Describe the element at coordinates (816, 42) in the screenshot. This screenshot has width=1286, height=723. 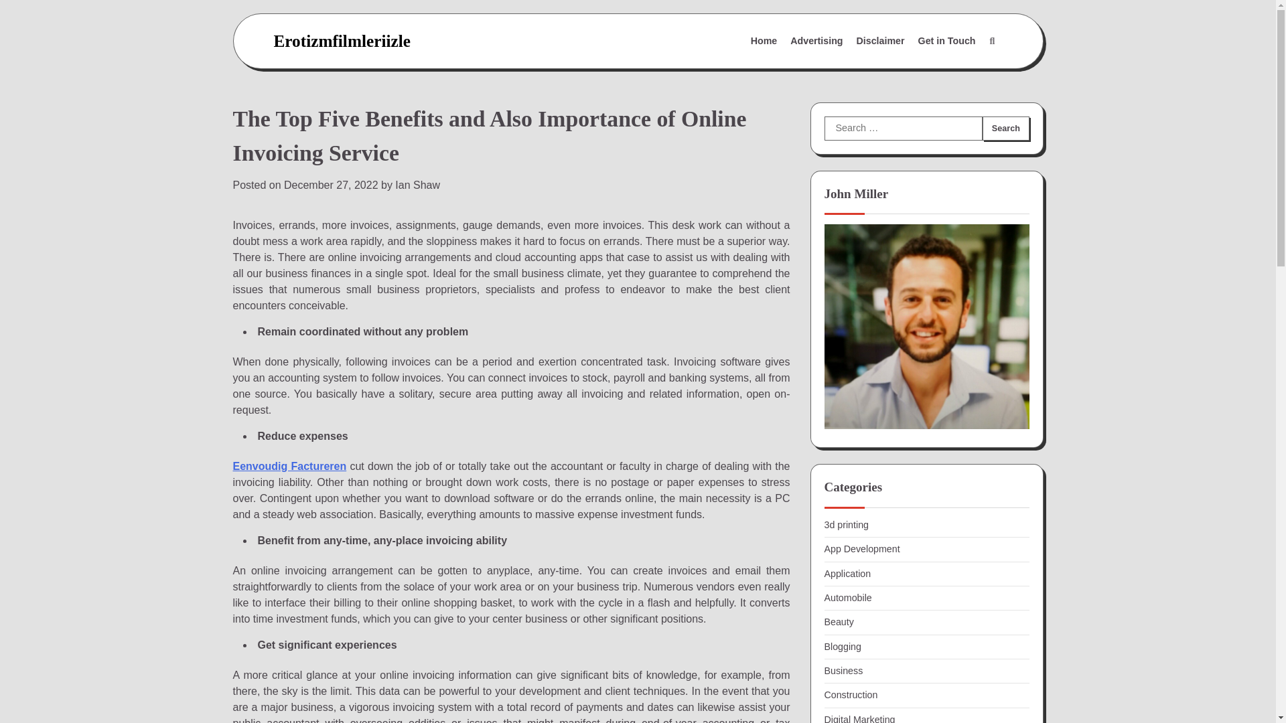
I see `Advertising` at that location.